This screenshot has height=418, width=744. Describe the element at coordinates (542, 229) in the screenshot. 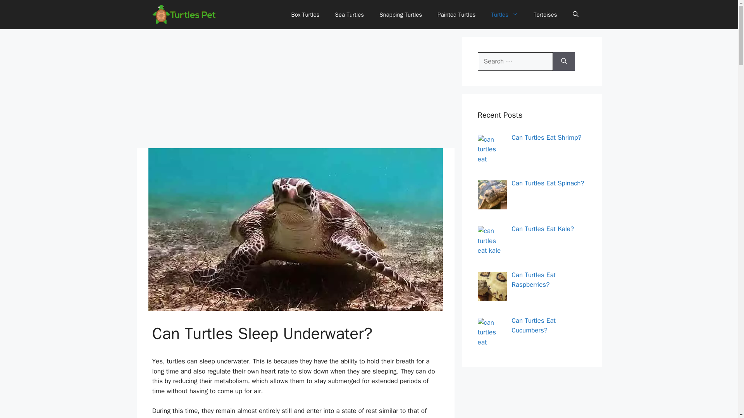

I see `Can Turtles Eat Kale?` at that location.